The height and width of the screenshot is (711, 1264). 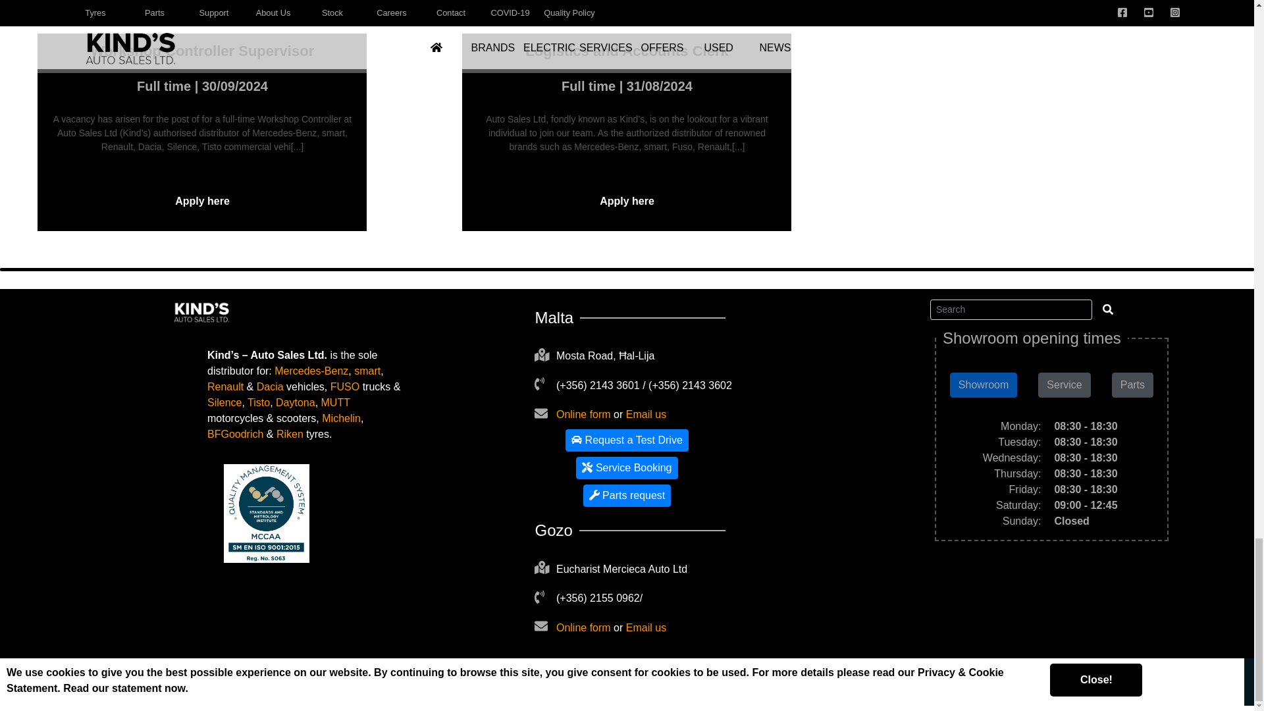 I want to click on smart, so click(x=367, y=371).